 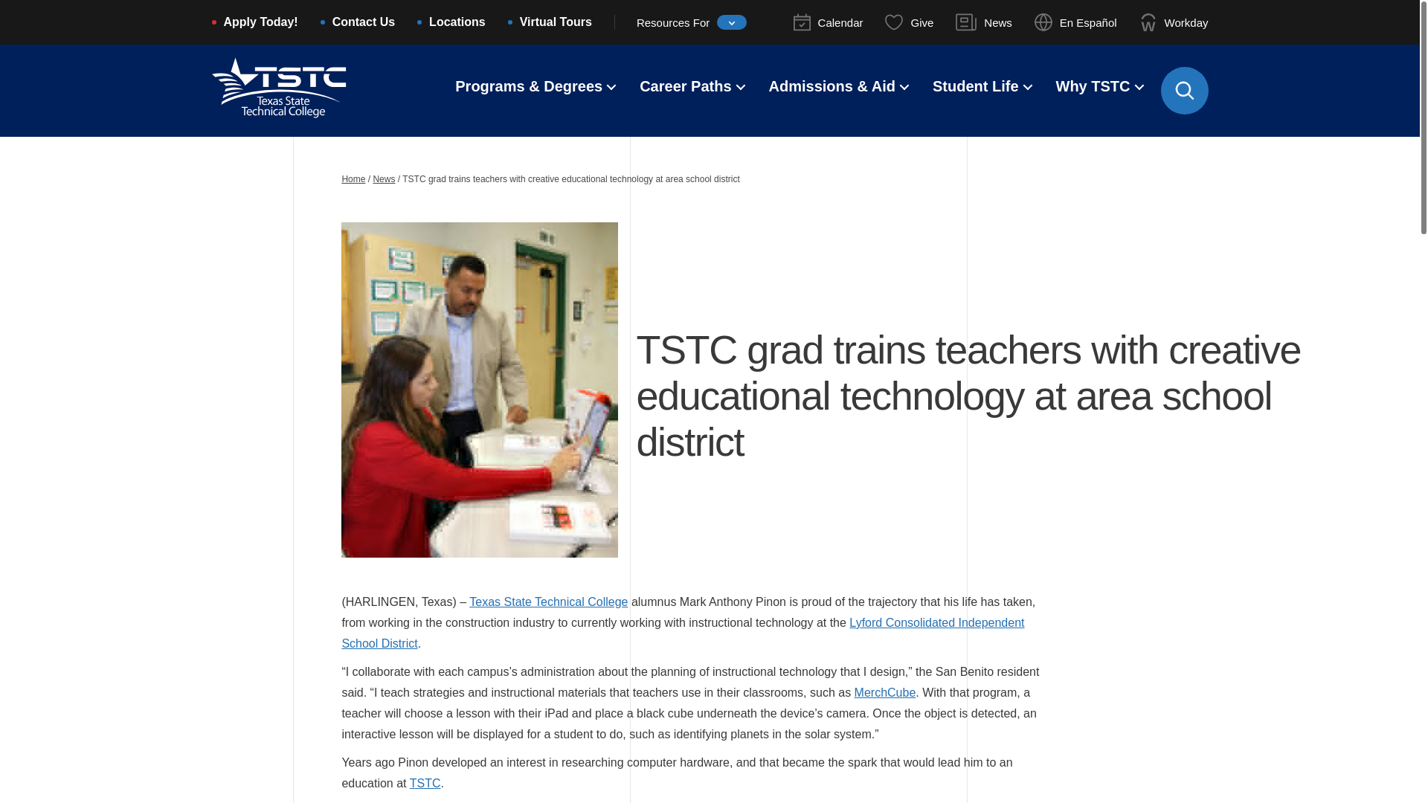 What do you see at coordinates (686, 88) in the screenshot?
I see `Career Paths` at bounding box center [686, 88].